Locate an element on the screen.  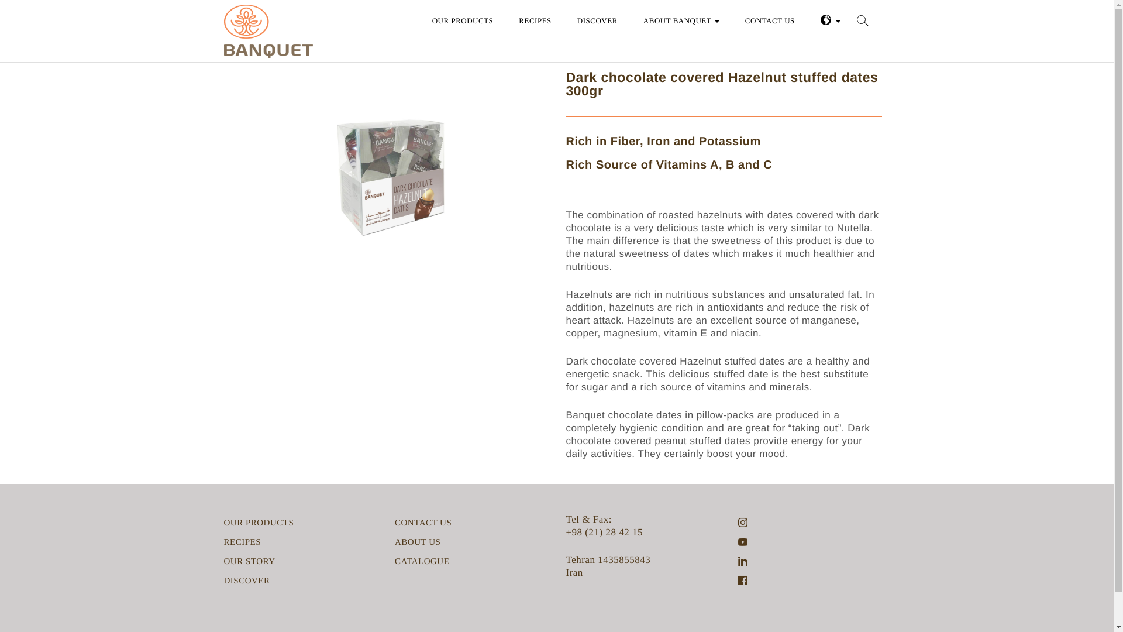
OUR PRODUCTS is located at coordinates (463, 19).